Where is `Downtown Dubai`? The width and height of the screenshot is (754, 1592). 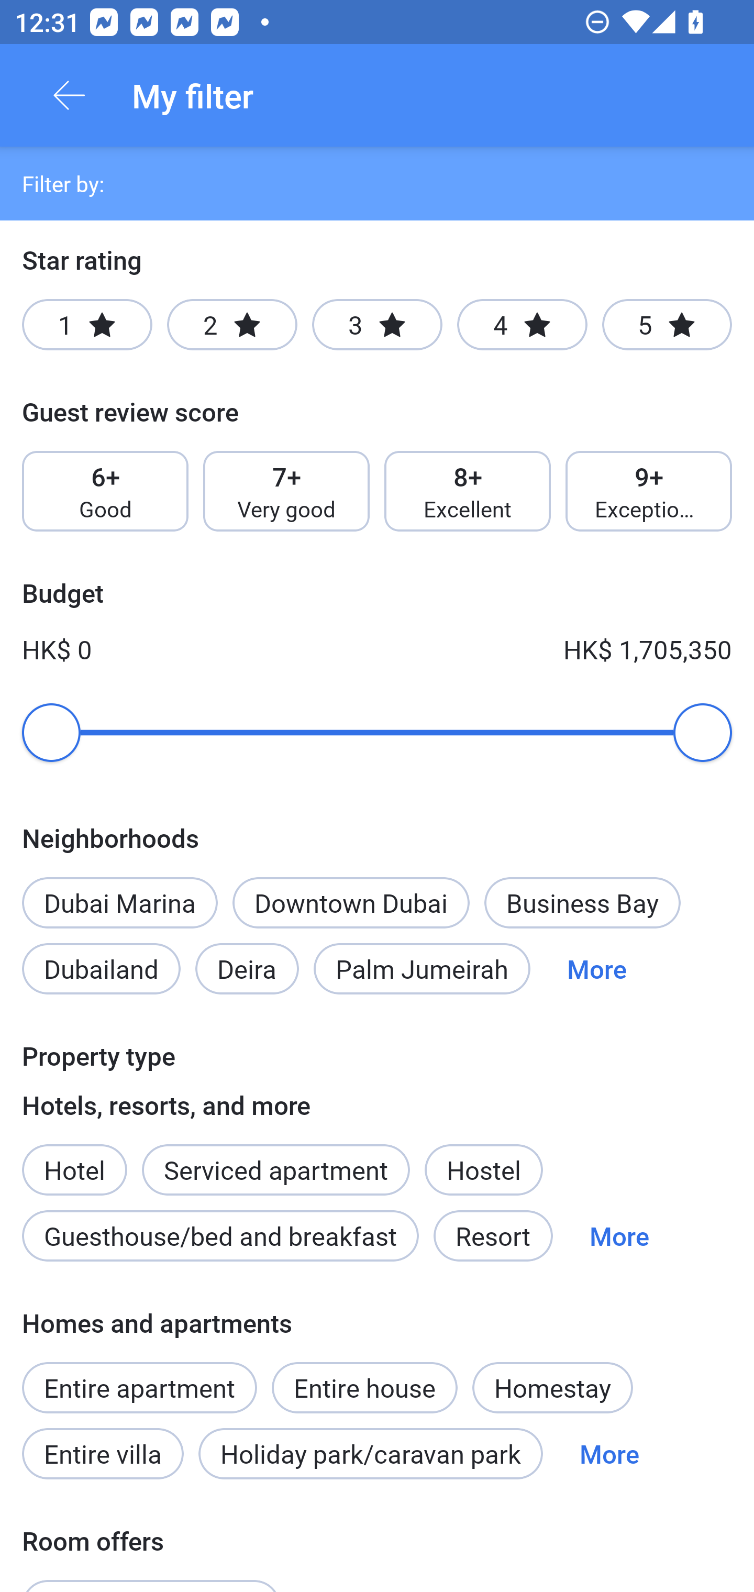
Downtown Dubai is located at coordinates (351, 902).